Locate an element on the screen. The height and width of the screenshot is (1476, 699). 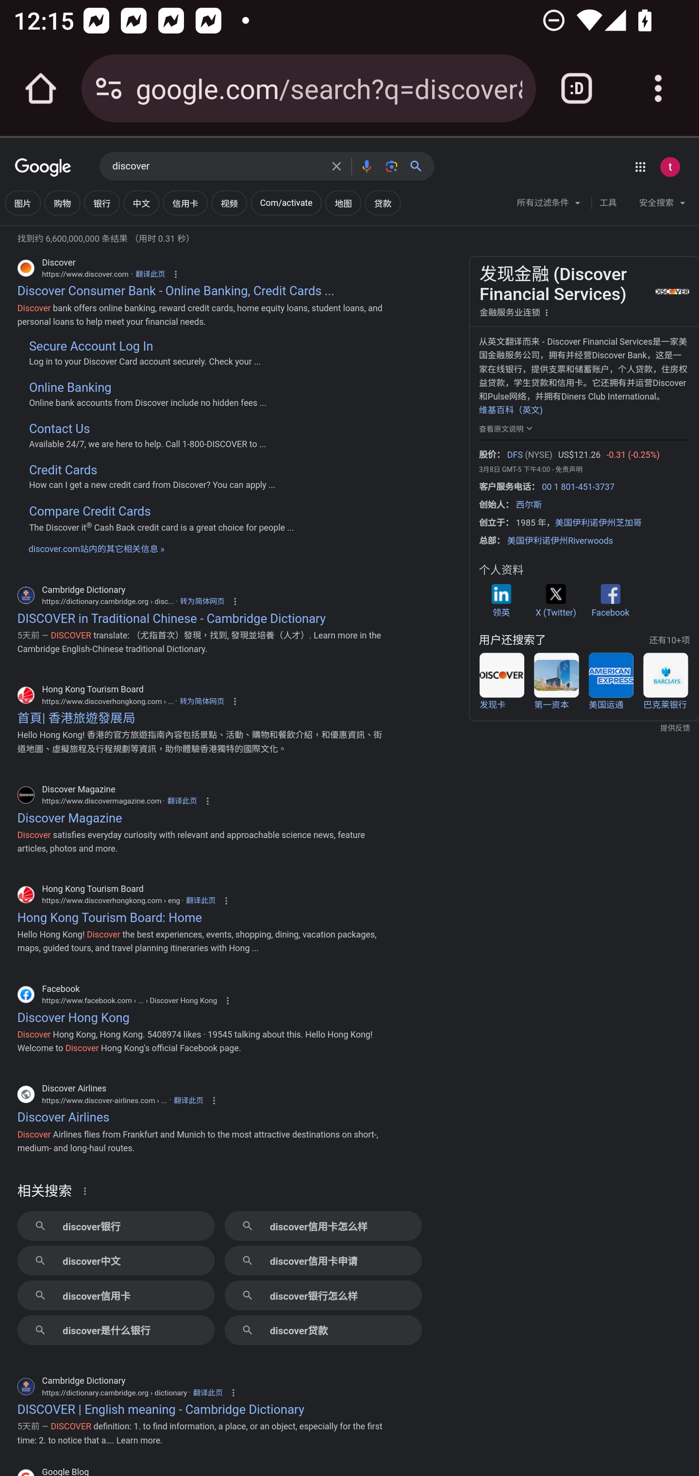
免责声明 is located at coordinates (568, 469).